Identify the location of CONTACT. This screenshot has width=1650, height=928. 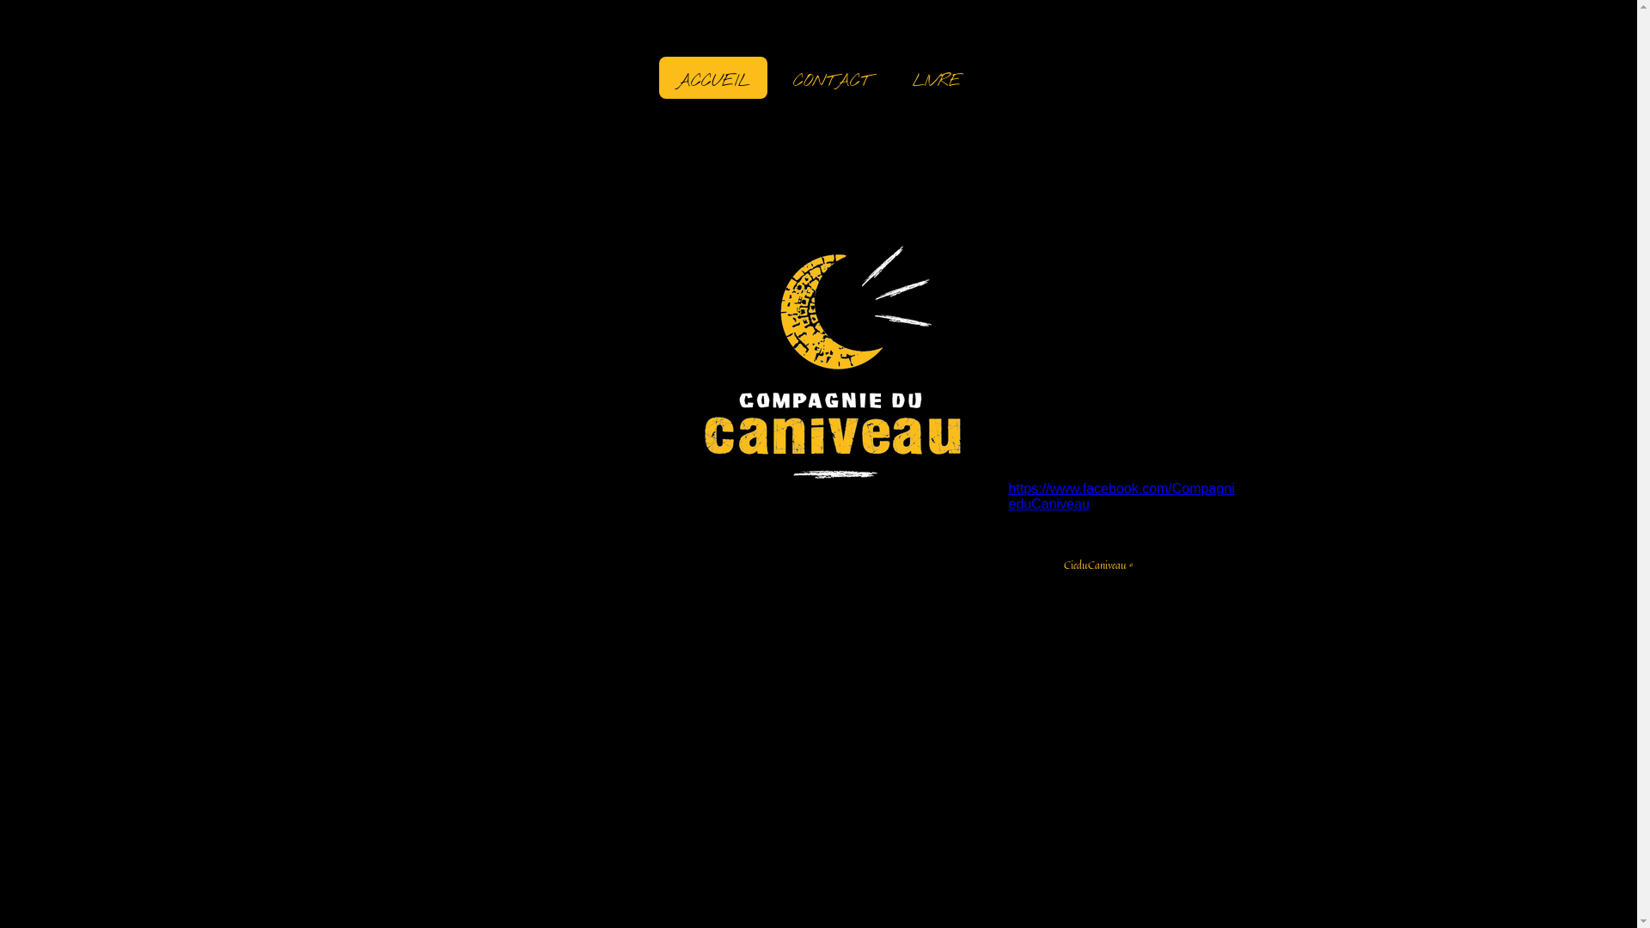
(830, 77).